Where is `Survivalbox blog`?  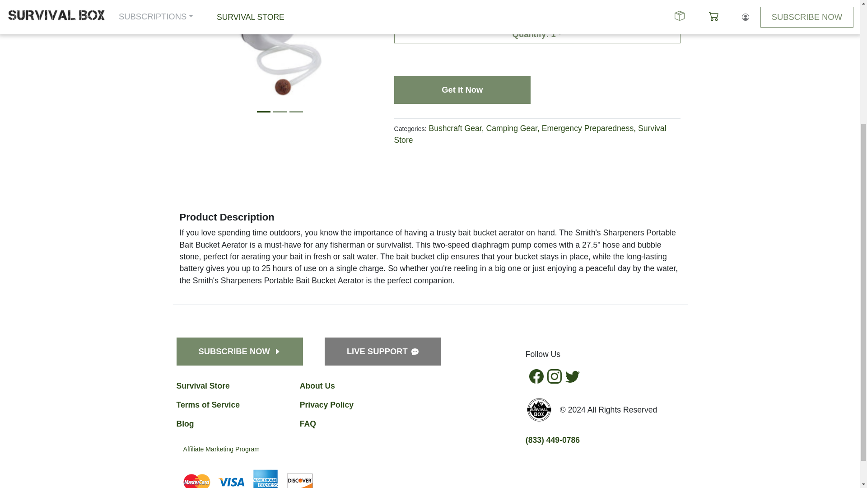 Survivalbox blog is located at coordinates (184, 424).